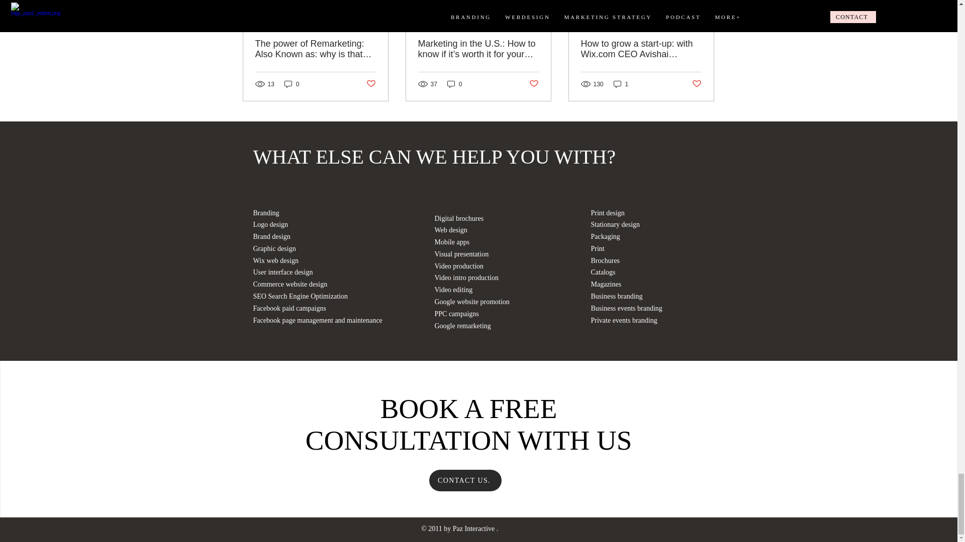  Describe the element at coordinates (454, 84) in the screenshot. I see `0` at that location.